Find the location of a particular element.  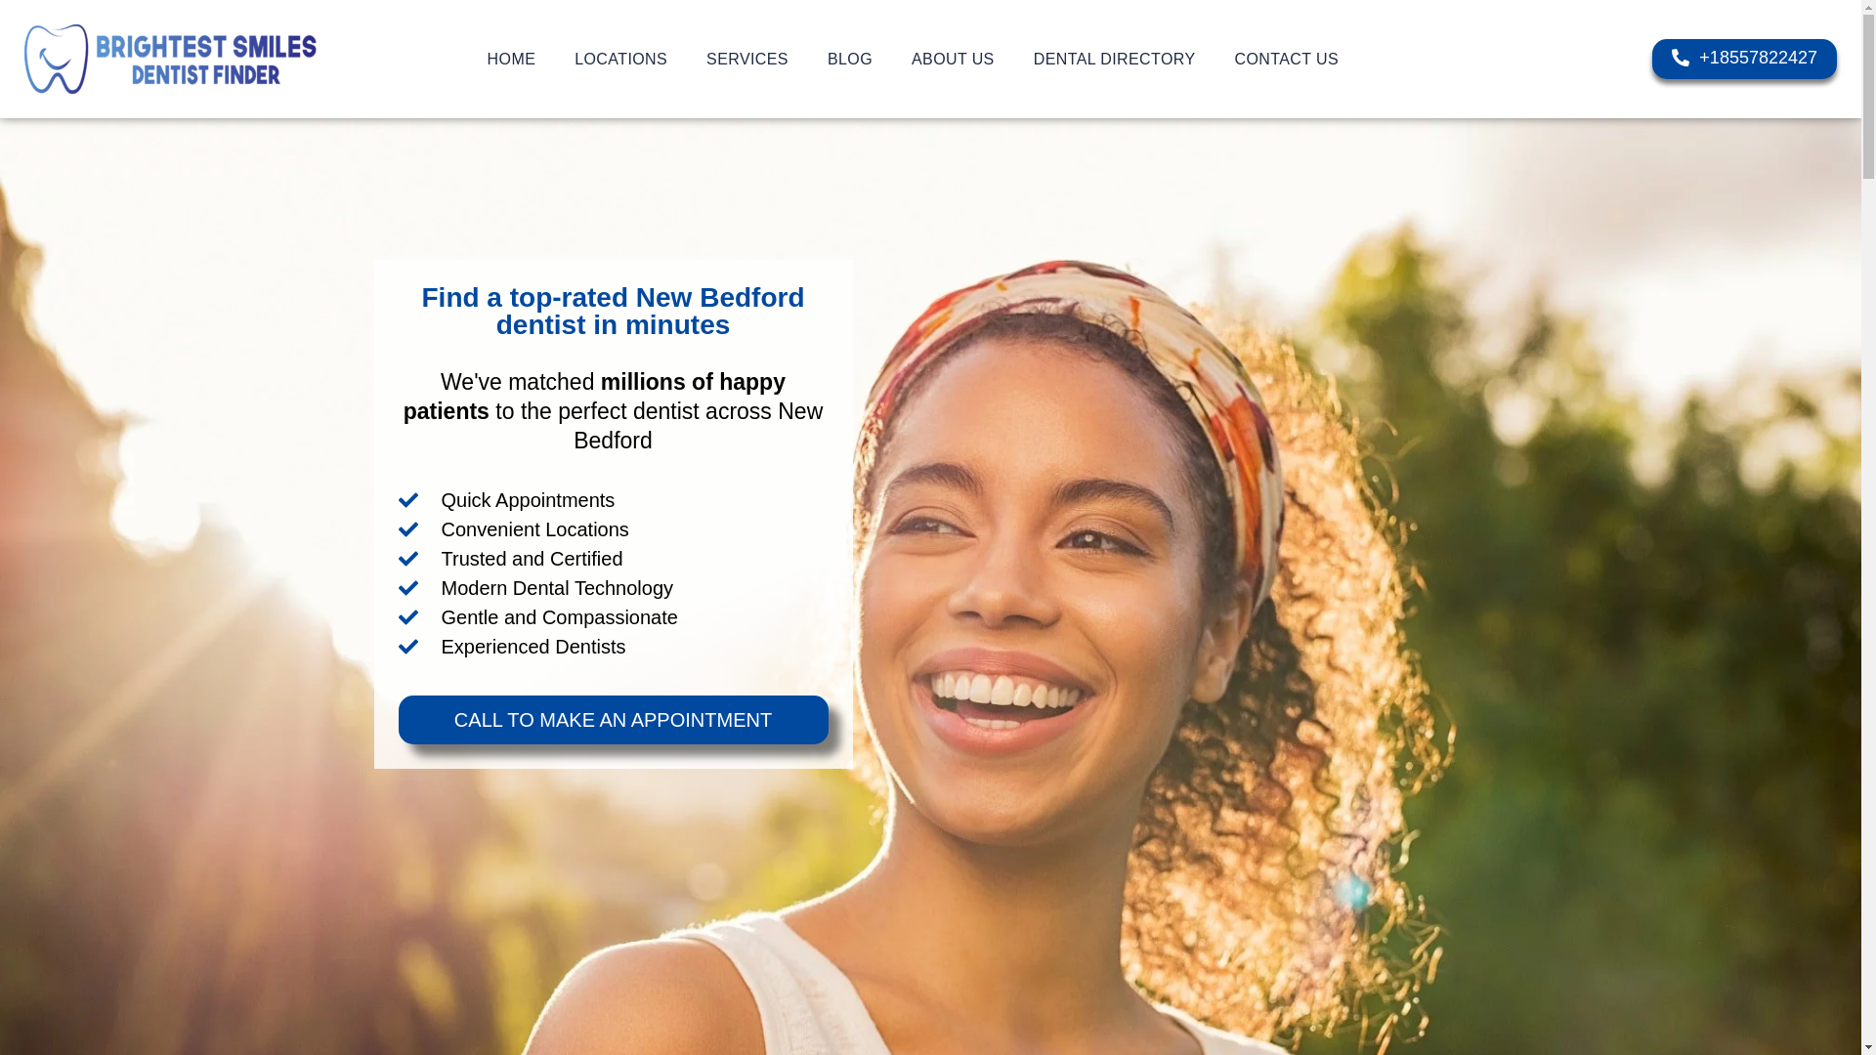

CONTACT US is located at coordinates (1287, 59).